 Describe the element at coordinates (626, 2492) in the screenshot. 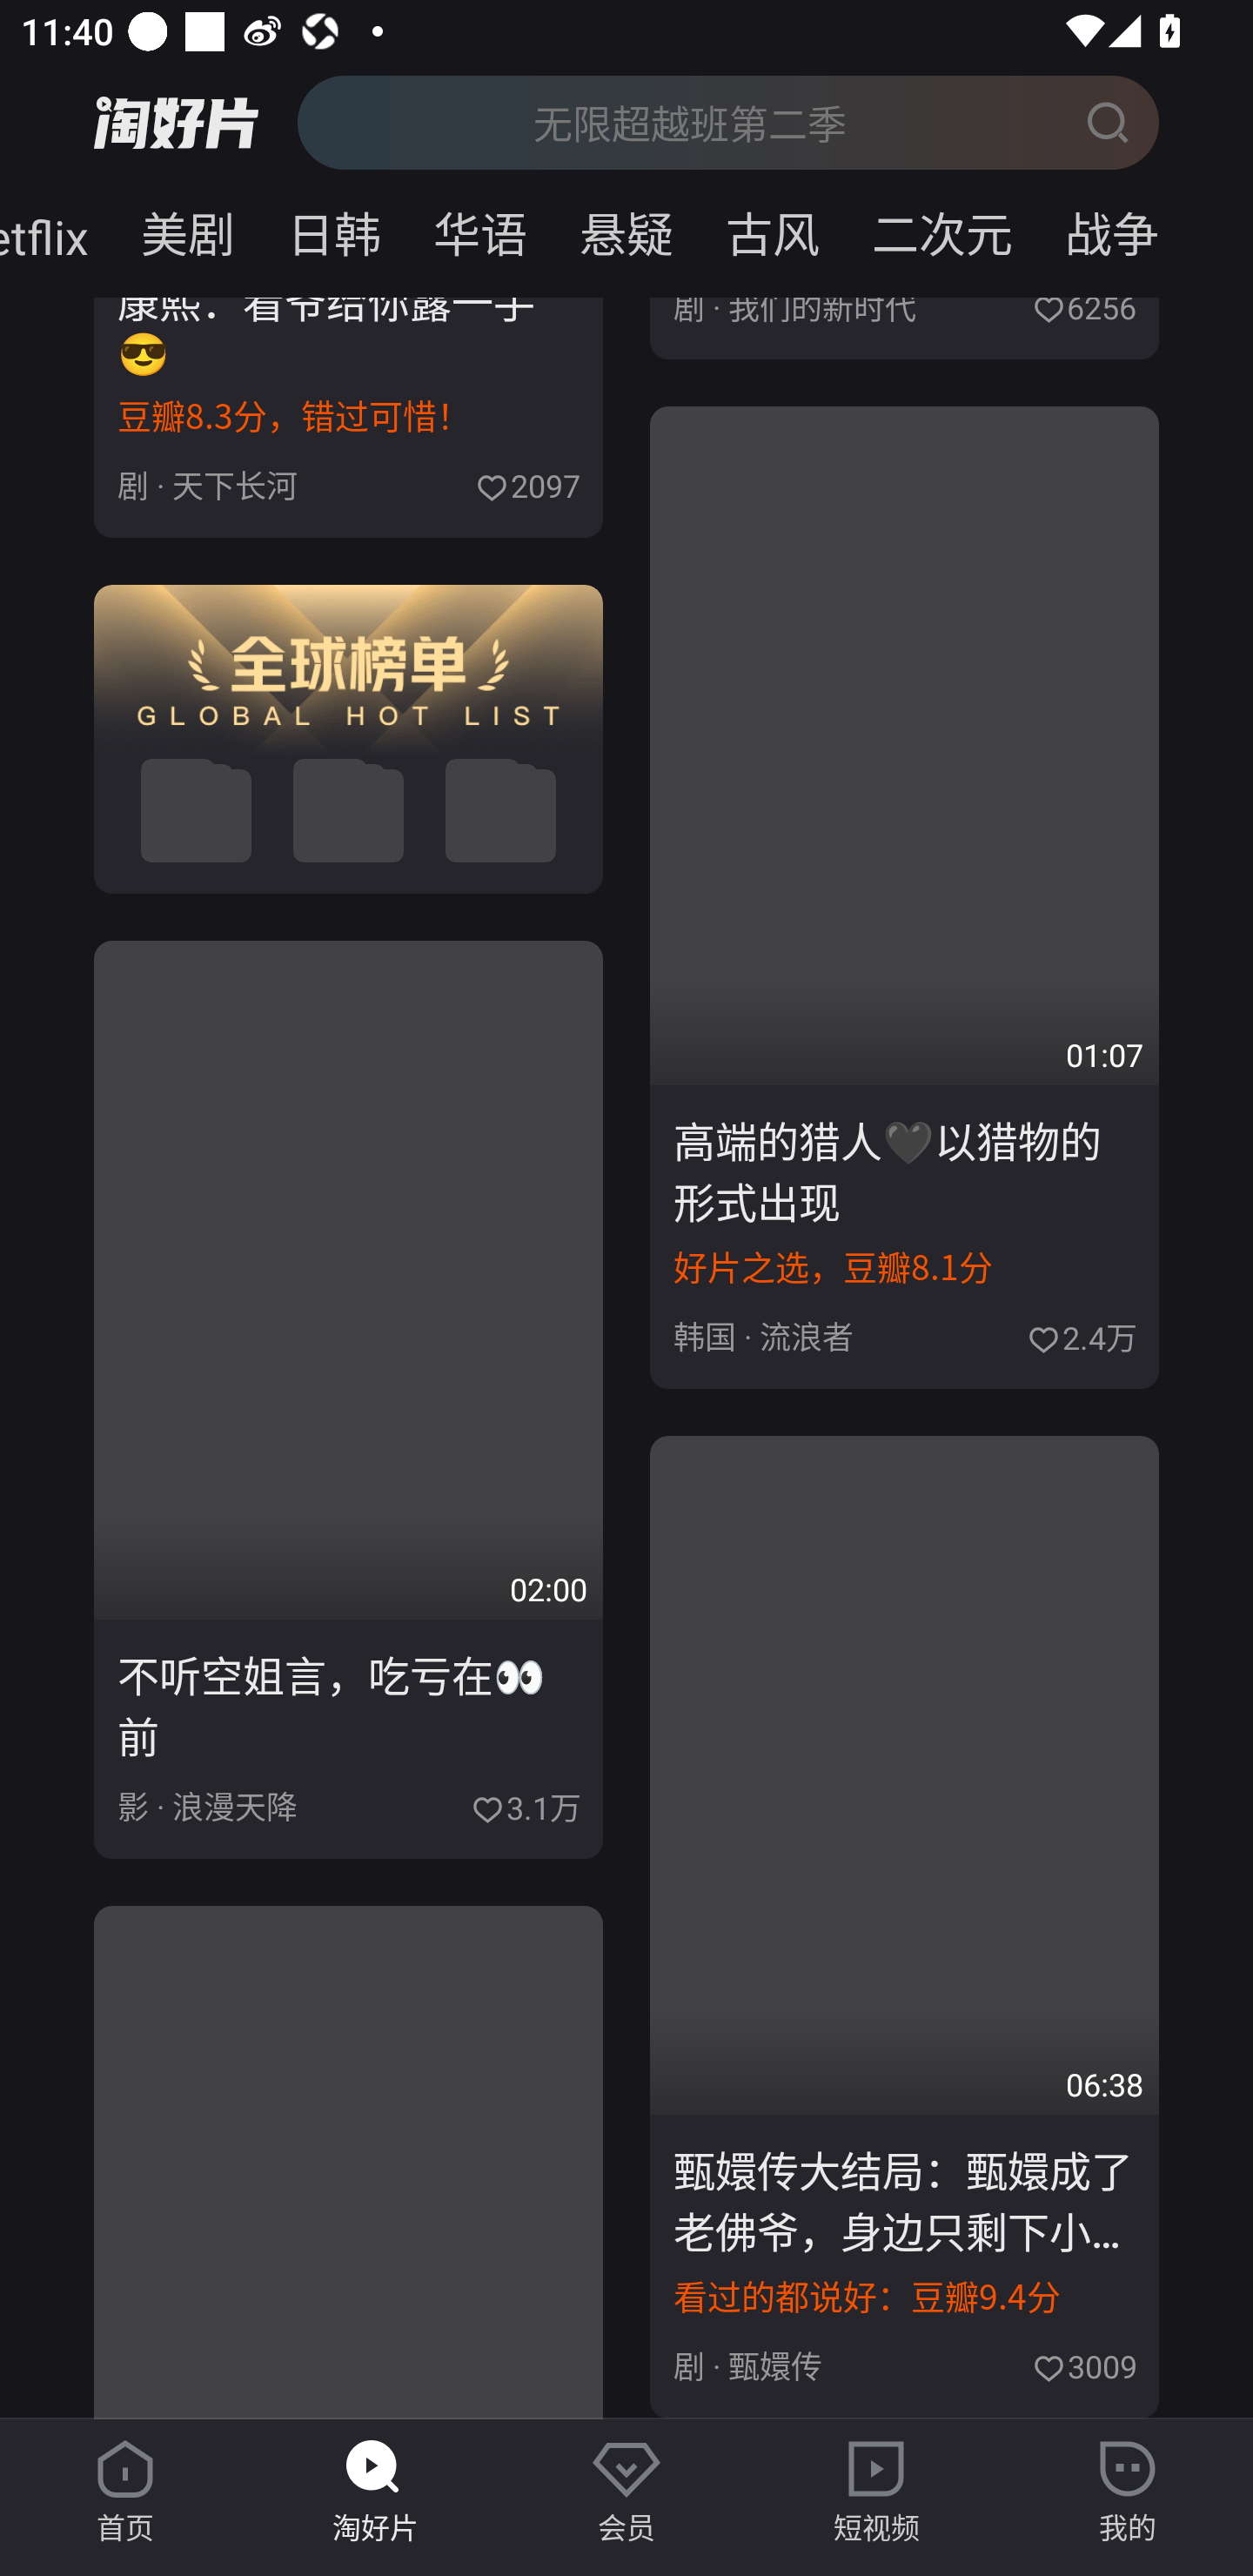

I see `会员` at that location.